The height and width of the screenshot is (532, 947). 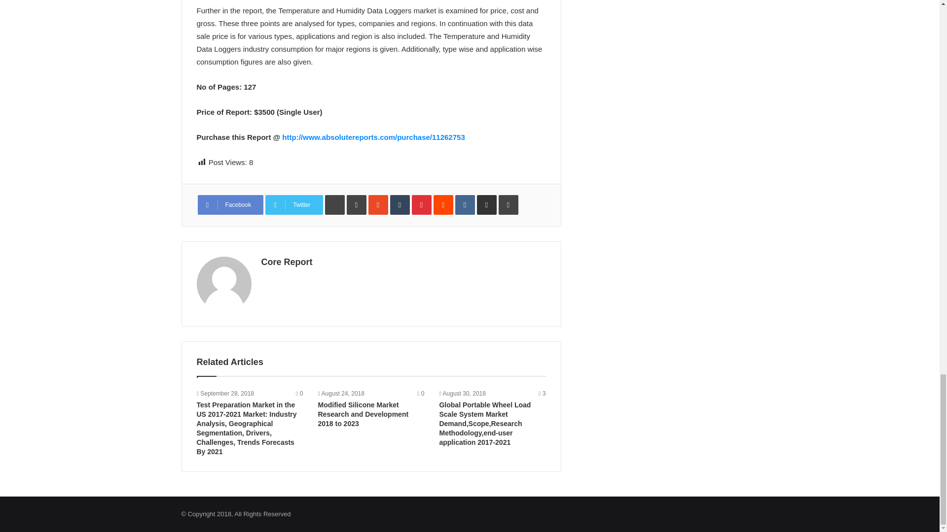 What do you see at coordinates (422, 205) in the screenshot?
I see `Pinterest` at bounding box center [422, 205].